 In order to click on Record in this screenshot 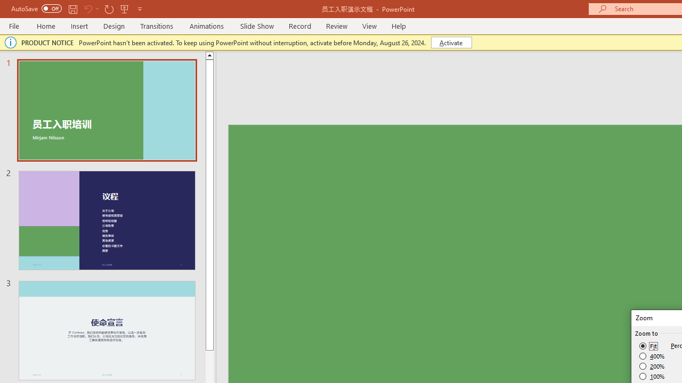, I will do `click(299, 26)`.